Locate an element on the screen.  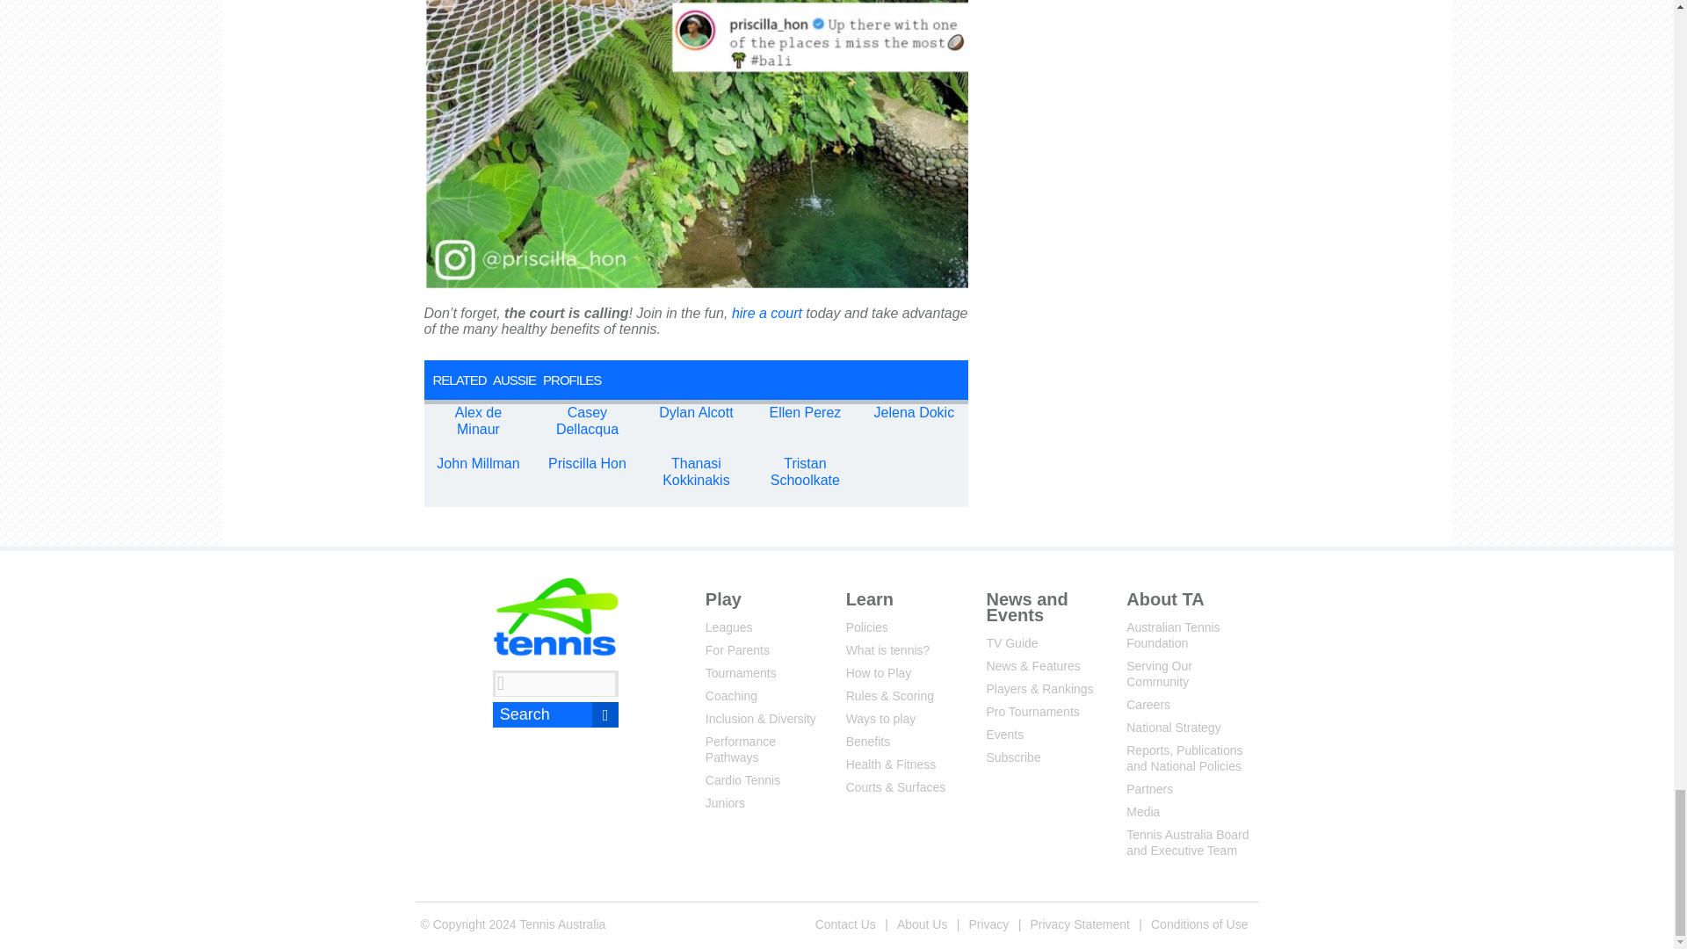
About Us is located at coordinates (923, 924).